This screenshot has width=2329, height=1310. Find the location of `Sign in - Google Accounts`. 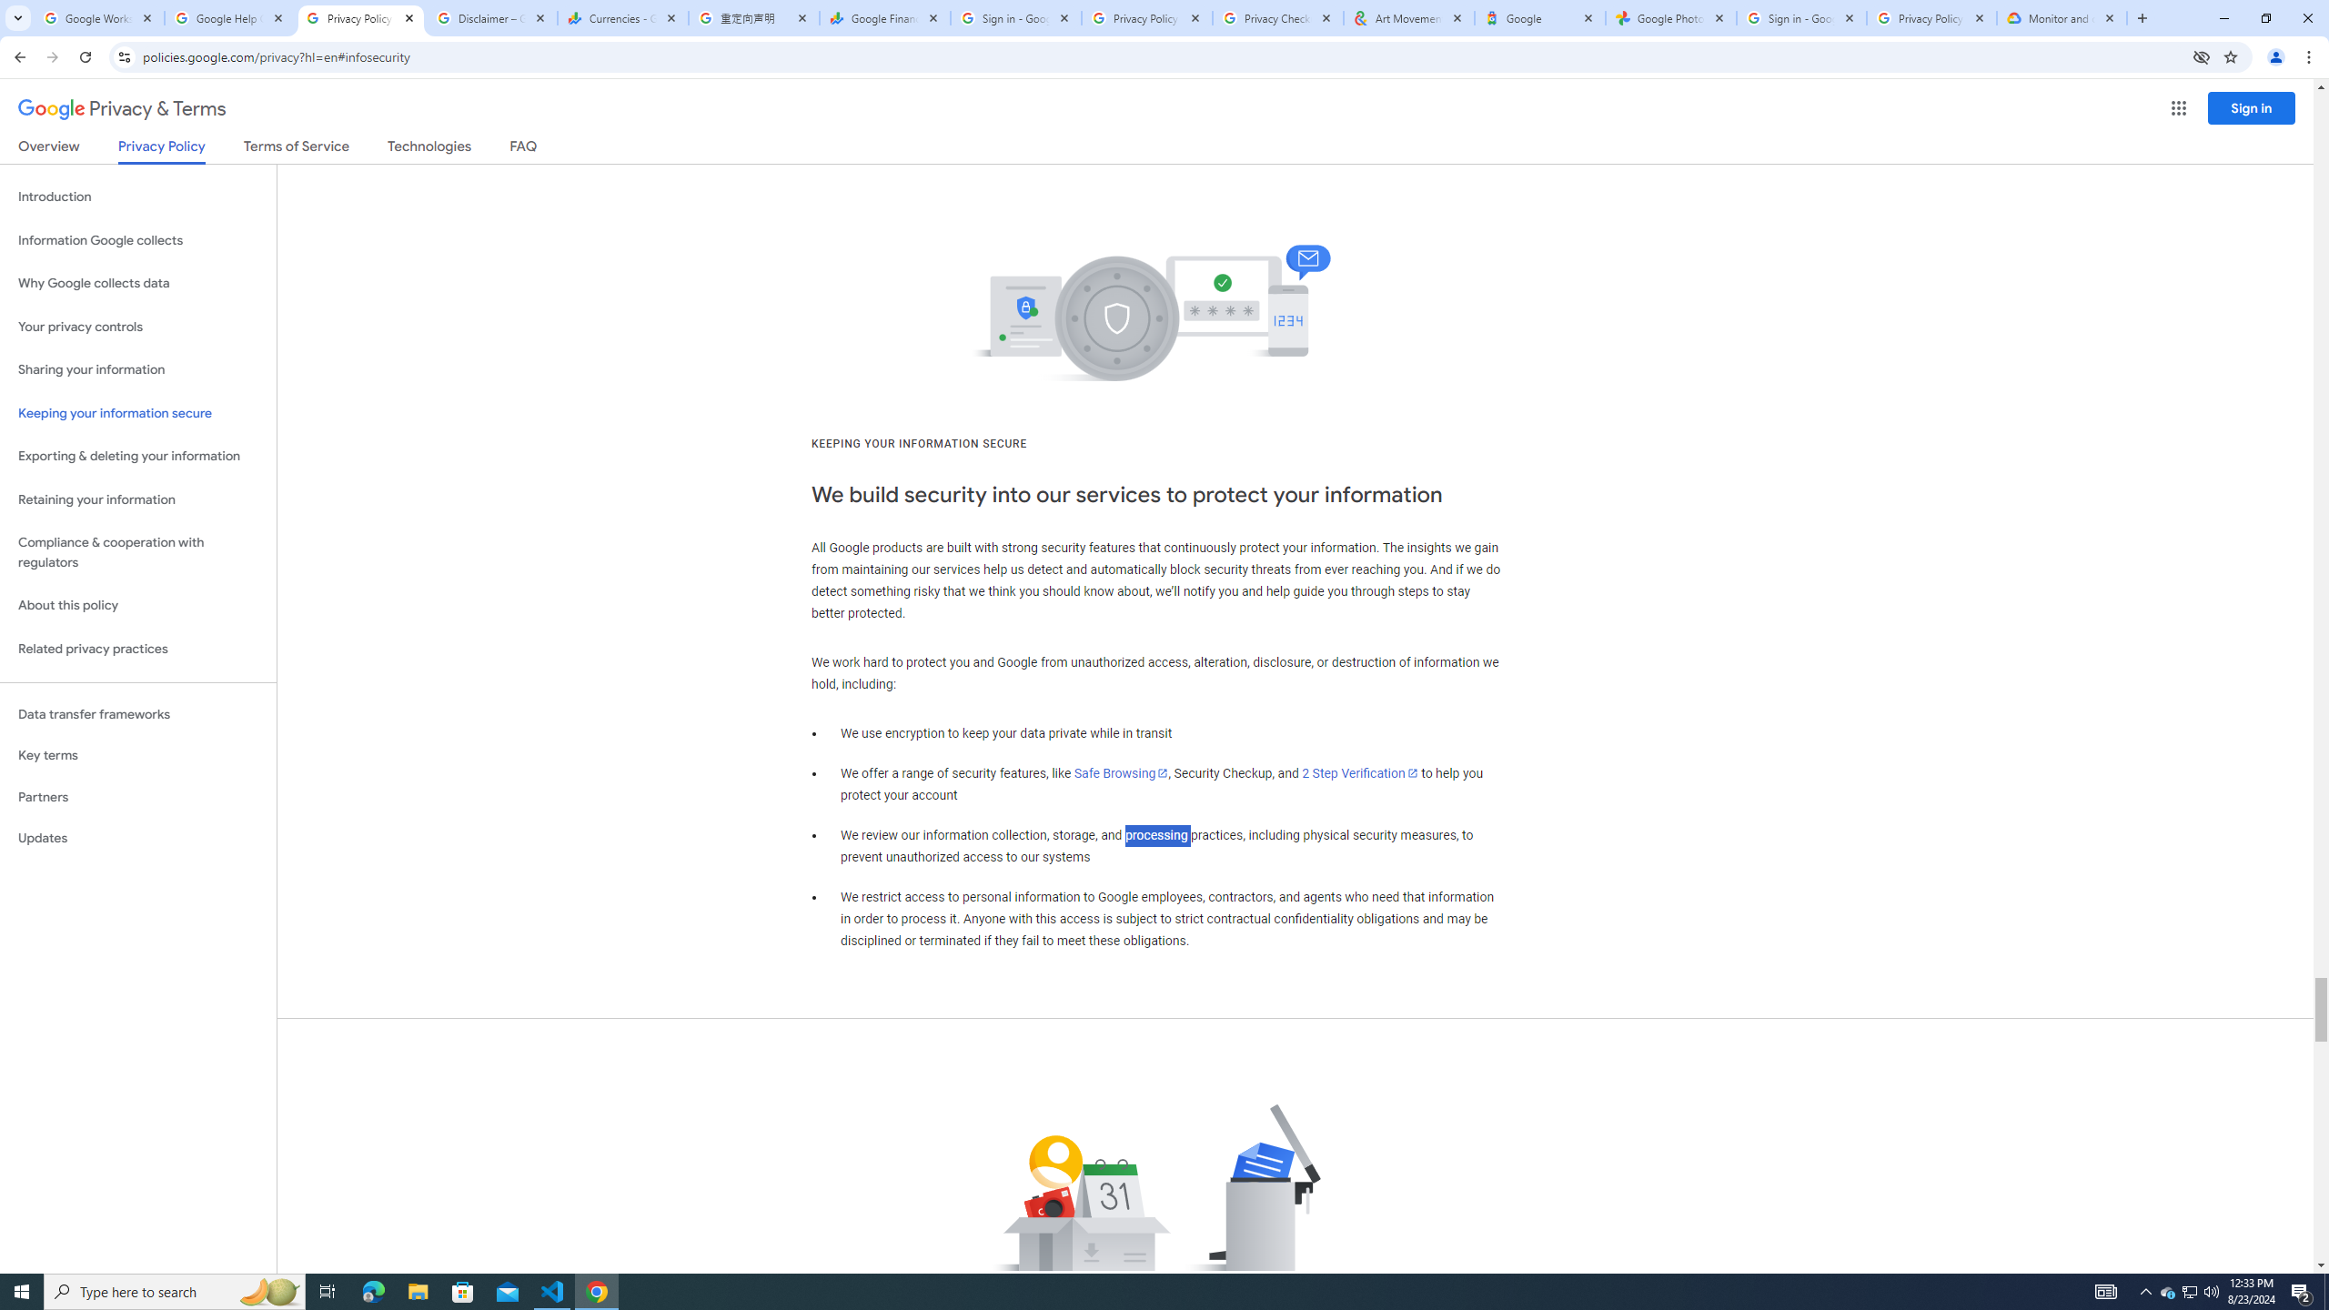

Sign in - Google Accounts is located at coordinates (1016, 18).